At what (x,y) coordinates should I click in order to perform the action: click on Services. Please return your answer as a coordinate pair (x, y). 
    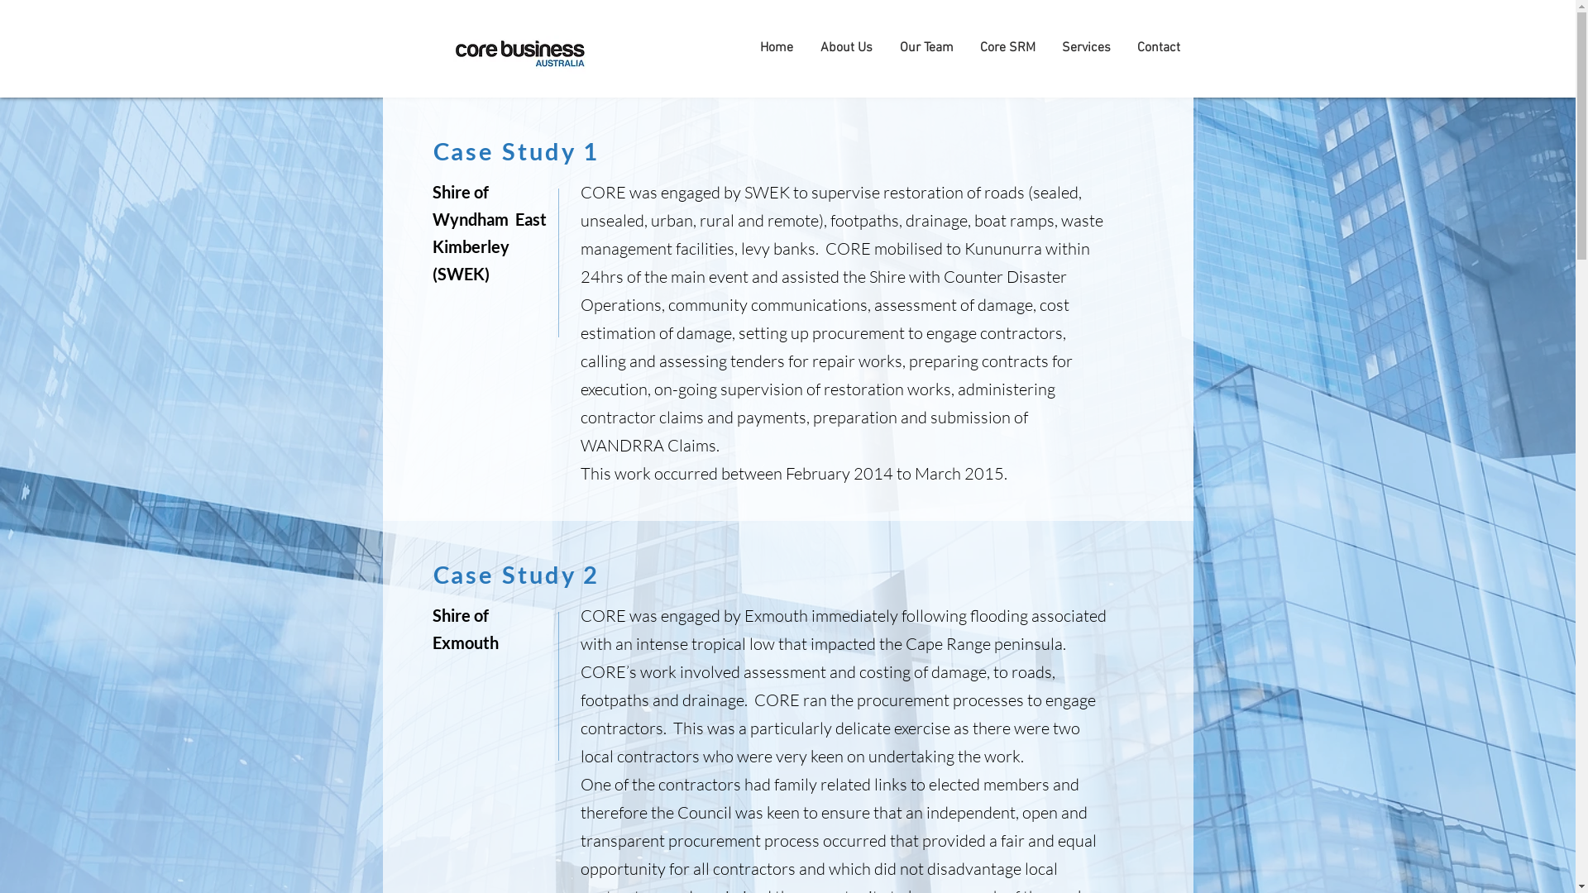
    Looking at the image, I should click on (1087, 48).